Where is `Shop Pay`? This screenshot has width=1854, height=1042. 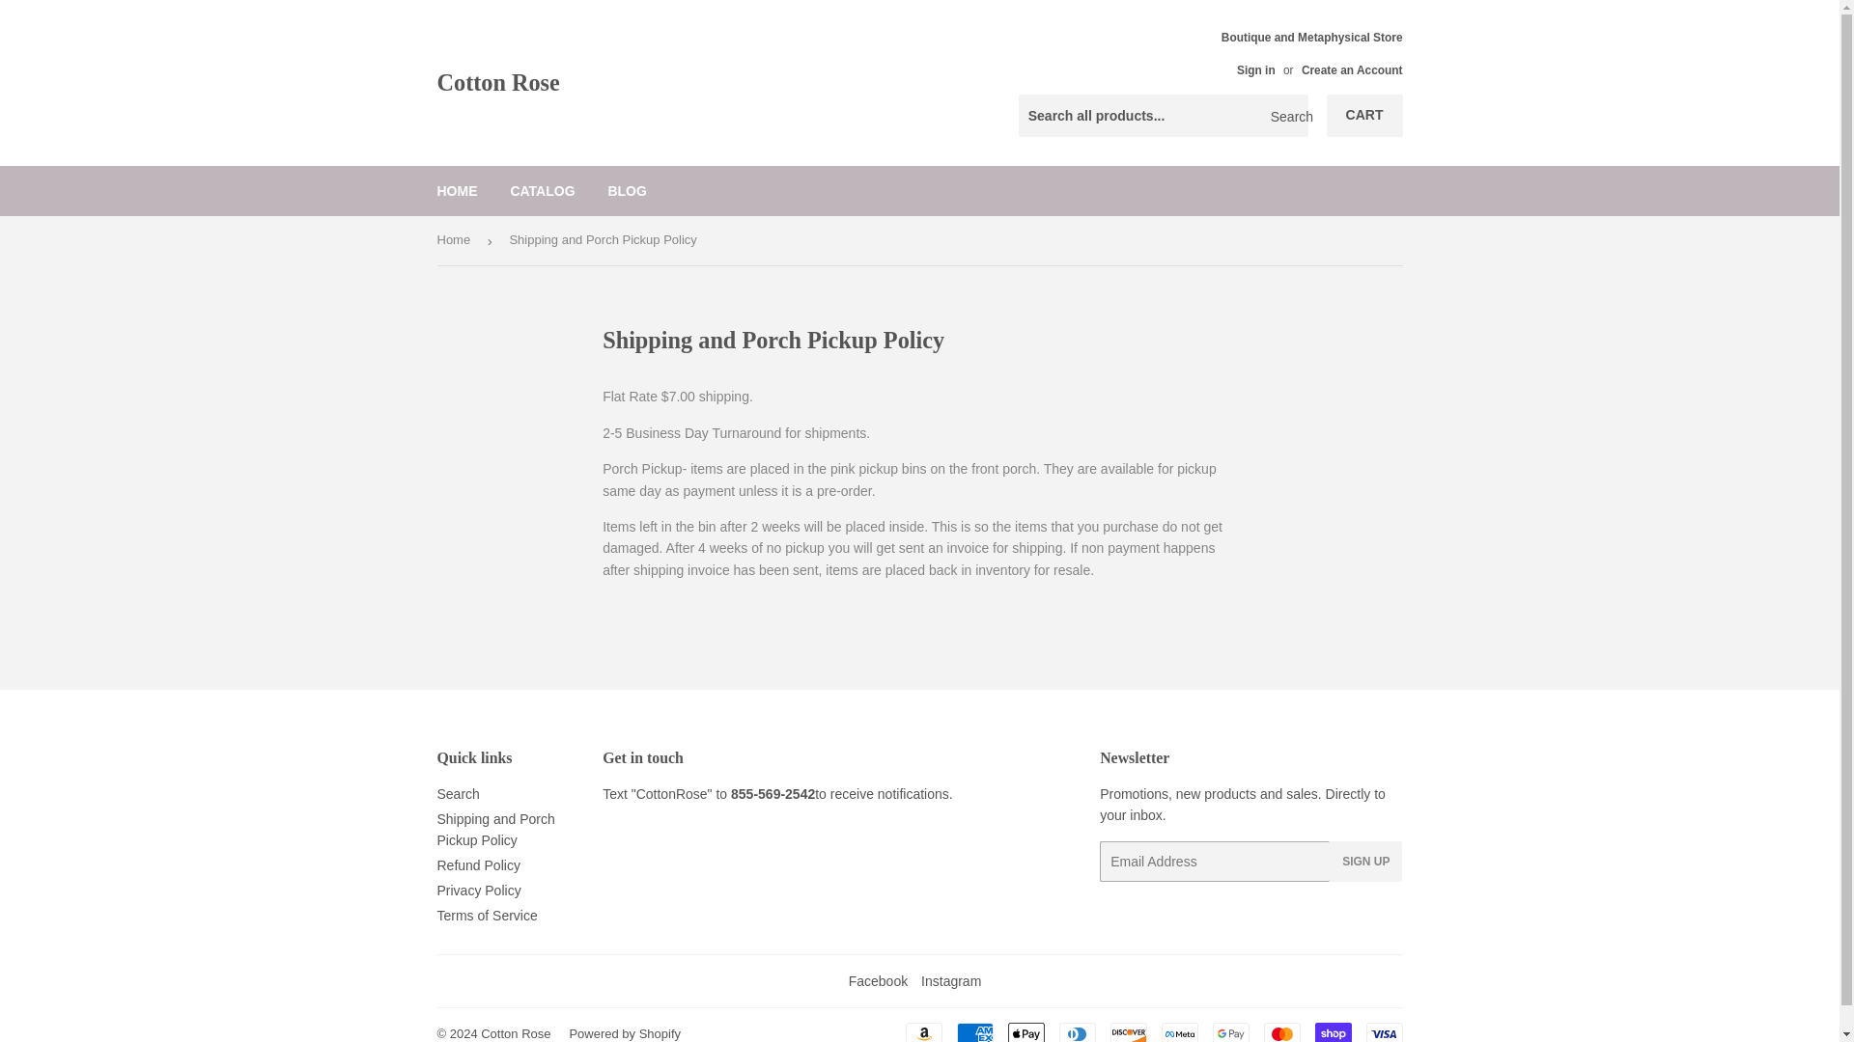
Shop Pay is located at coordinates (1333, 1032).